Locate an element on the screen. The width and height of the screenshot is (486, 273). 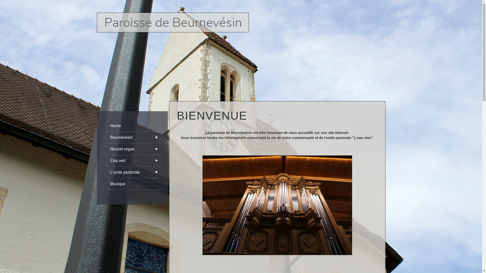
Musique is located at coordinates (133, 184).